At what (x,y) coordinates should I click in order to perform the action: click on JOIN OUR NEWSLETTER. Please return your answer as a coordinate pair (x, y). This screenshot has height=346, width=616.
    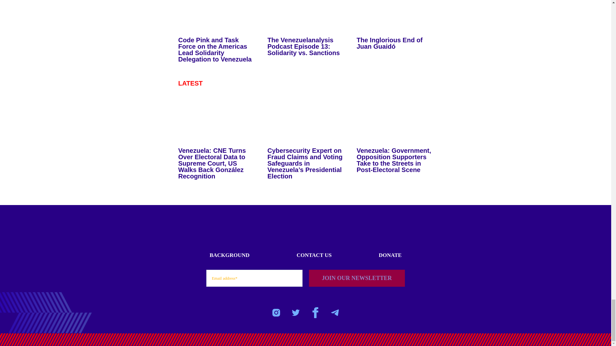
    Looking at the image, I should click on (356, 278).